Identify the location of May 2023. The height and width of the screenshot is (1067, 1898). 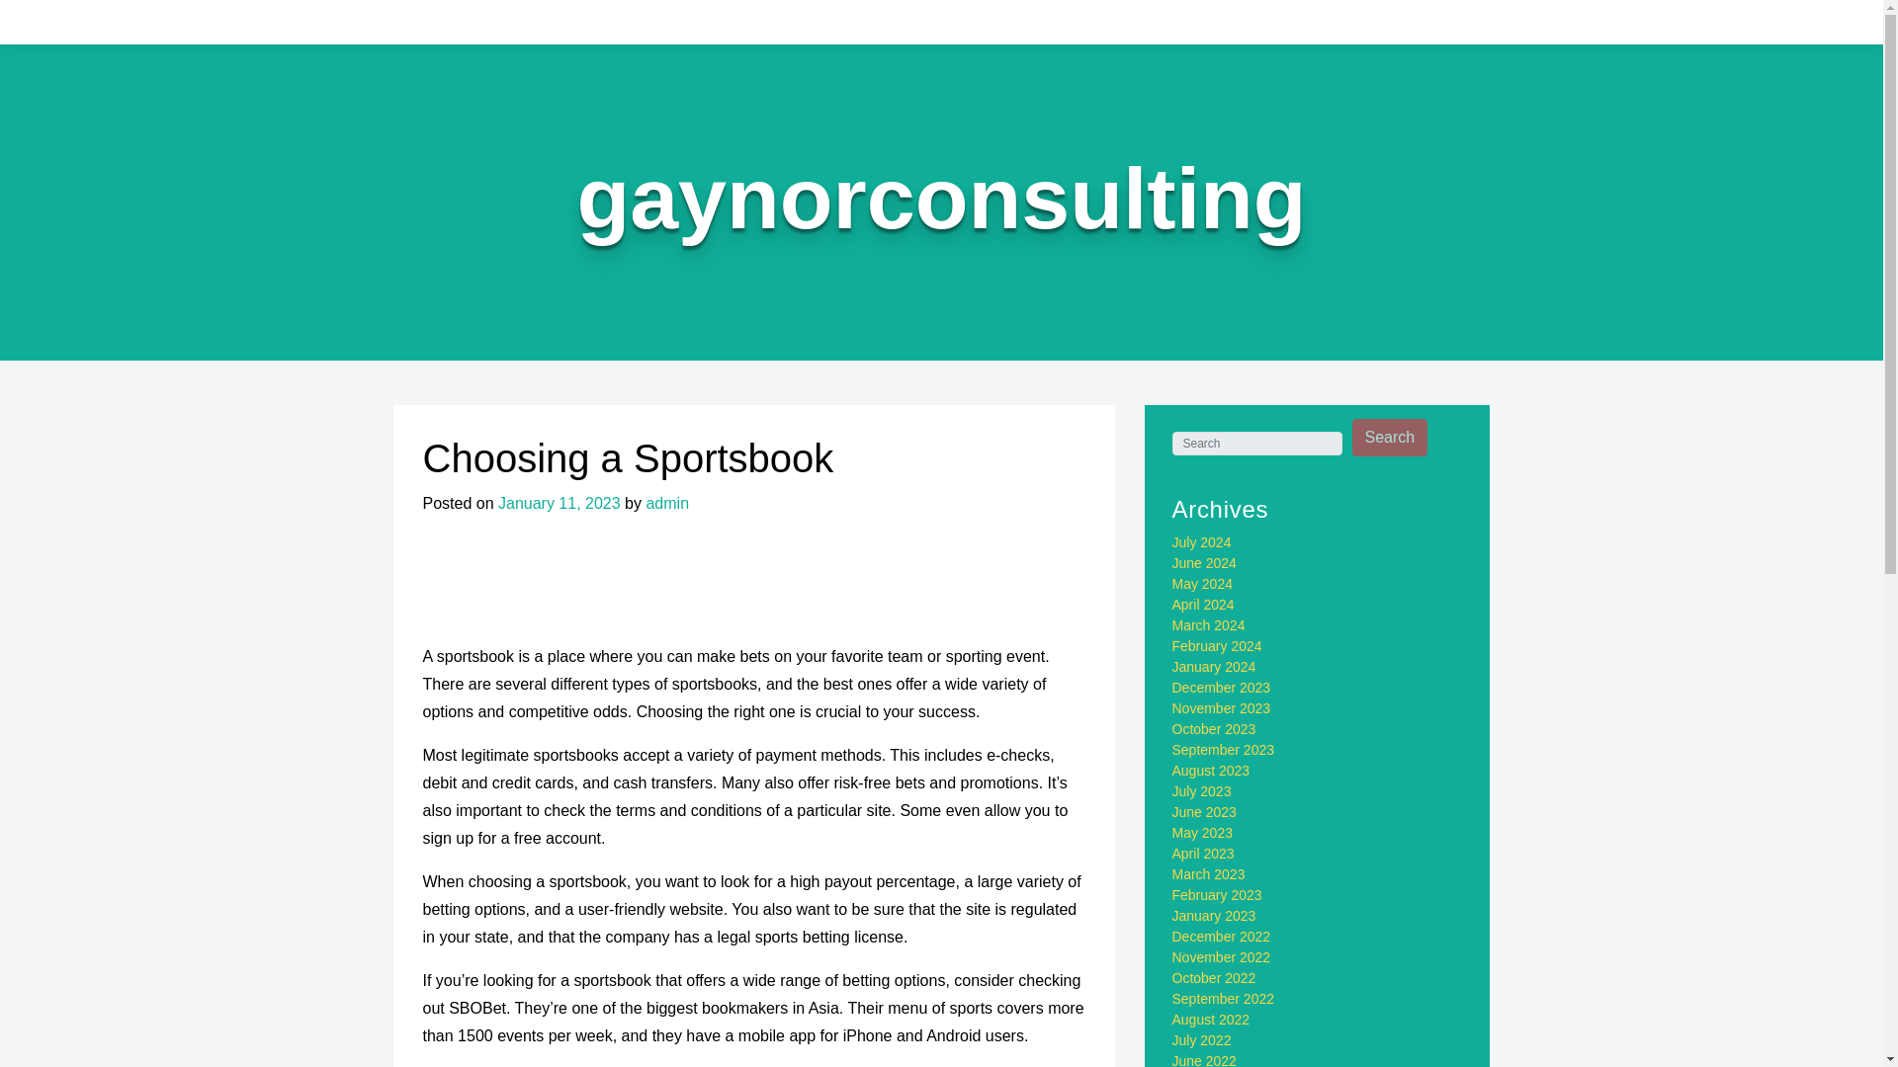
(1202, 832).